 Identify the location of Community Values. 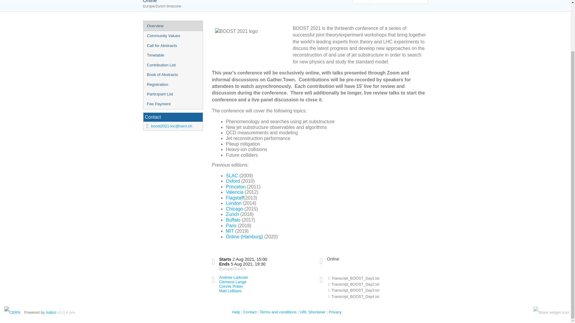
(172, 36).